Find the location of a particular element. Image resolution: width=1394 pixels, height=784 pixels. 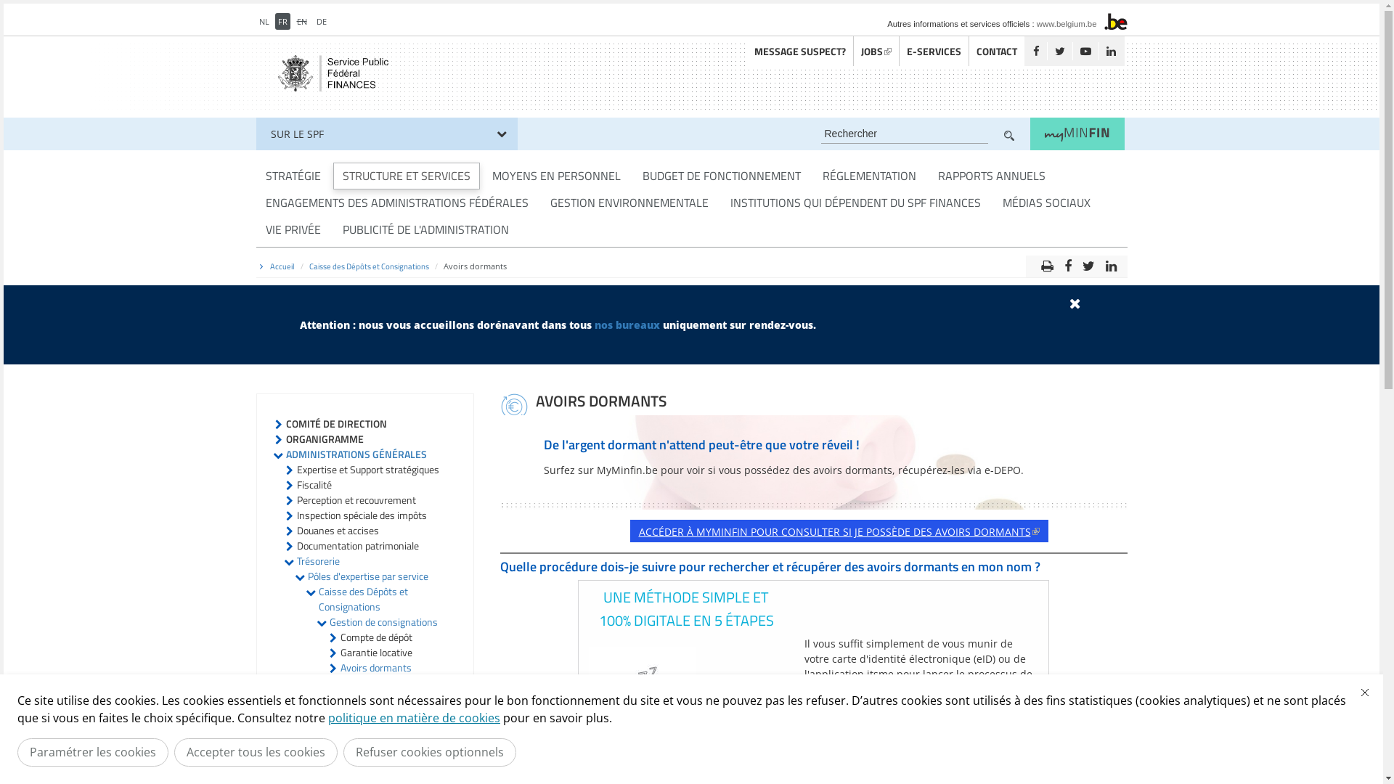

GESTION ENVIRONNEMENTALE is located at coordinates (629, 203).